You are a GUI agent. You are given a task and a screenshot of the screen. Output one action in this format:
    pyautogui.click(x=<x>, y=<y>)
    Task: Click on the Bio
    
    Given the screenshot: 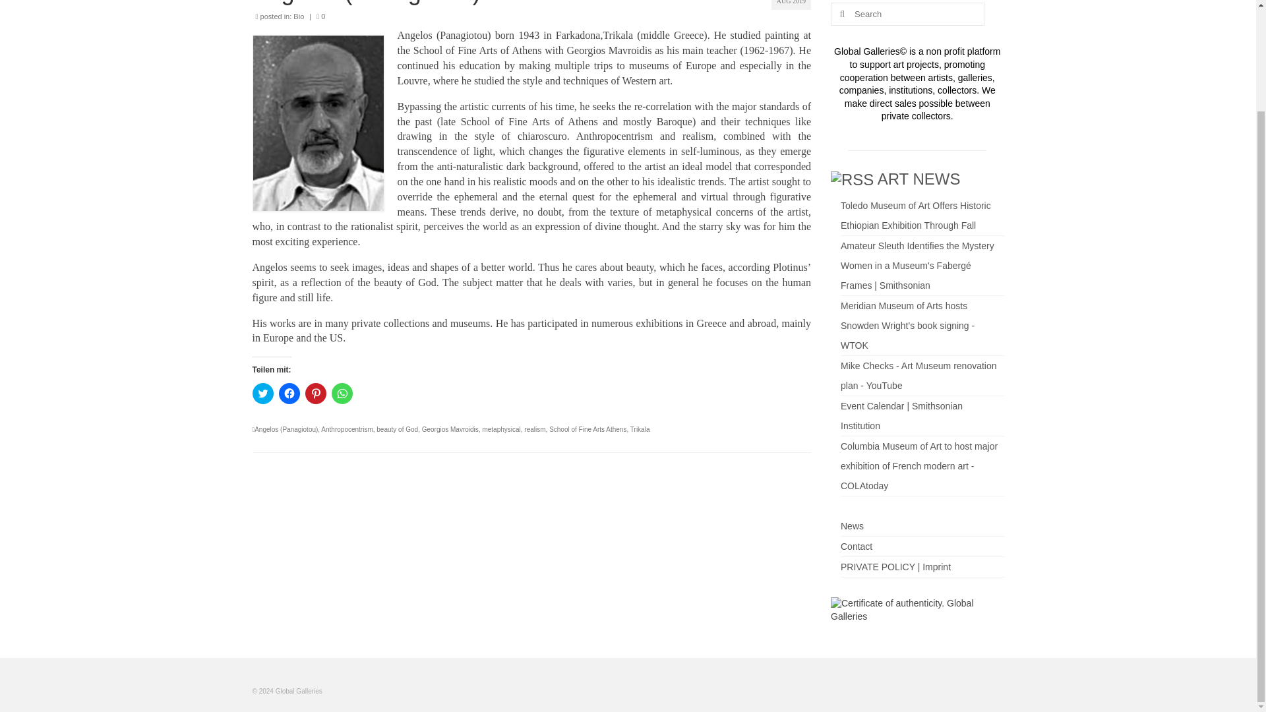 What is the action you would take?
    pyautogui.click(x=298, y=16)
    